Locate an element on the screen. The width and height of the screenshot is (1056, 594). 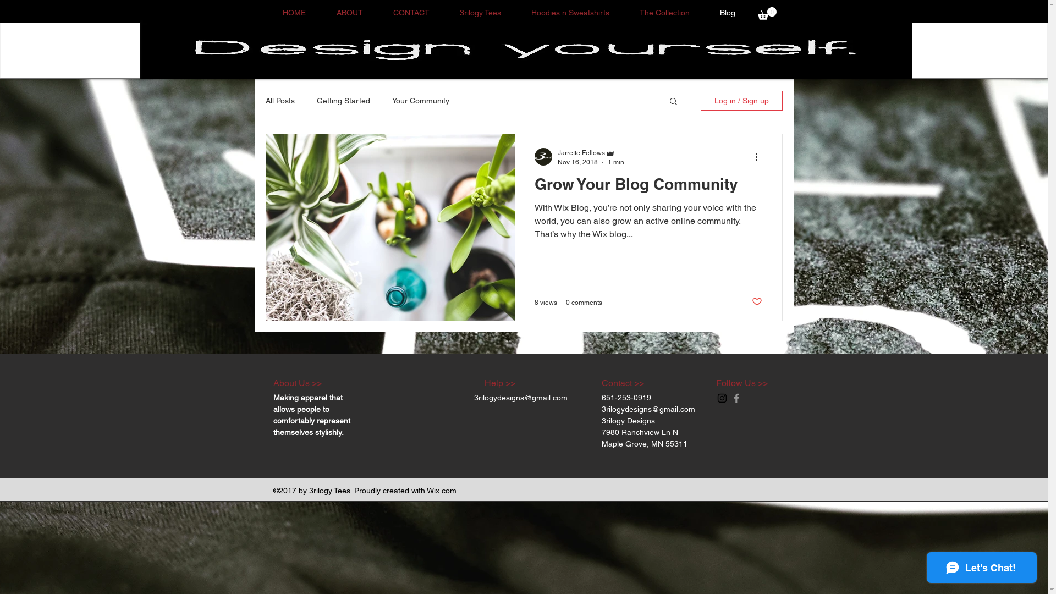
Getting Started is located at coordinates (343, 101).